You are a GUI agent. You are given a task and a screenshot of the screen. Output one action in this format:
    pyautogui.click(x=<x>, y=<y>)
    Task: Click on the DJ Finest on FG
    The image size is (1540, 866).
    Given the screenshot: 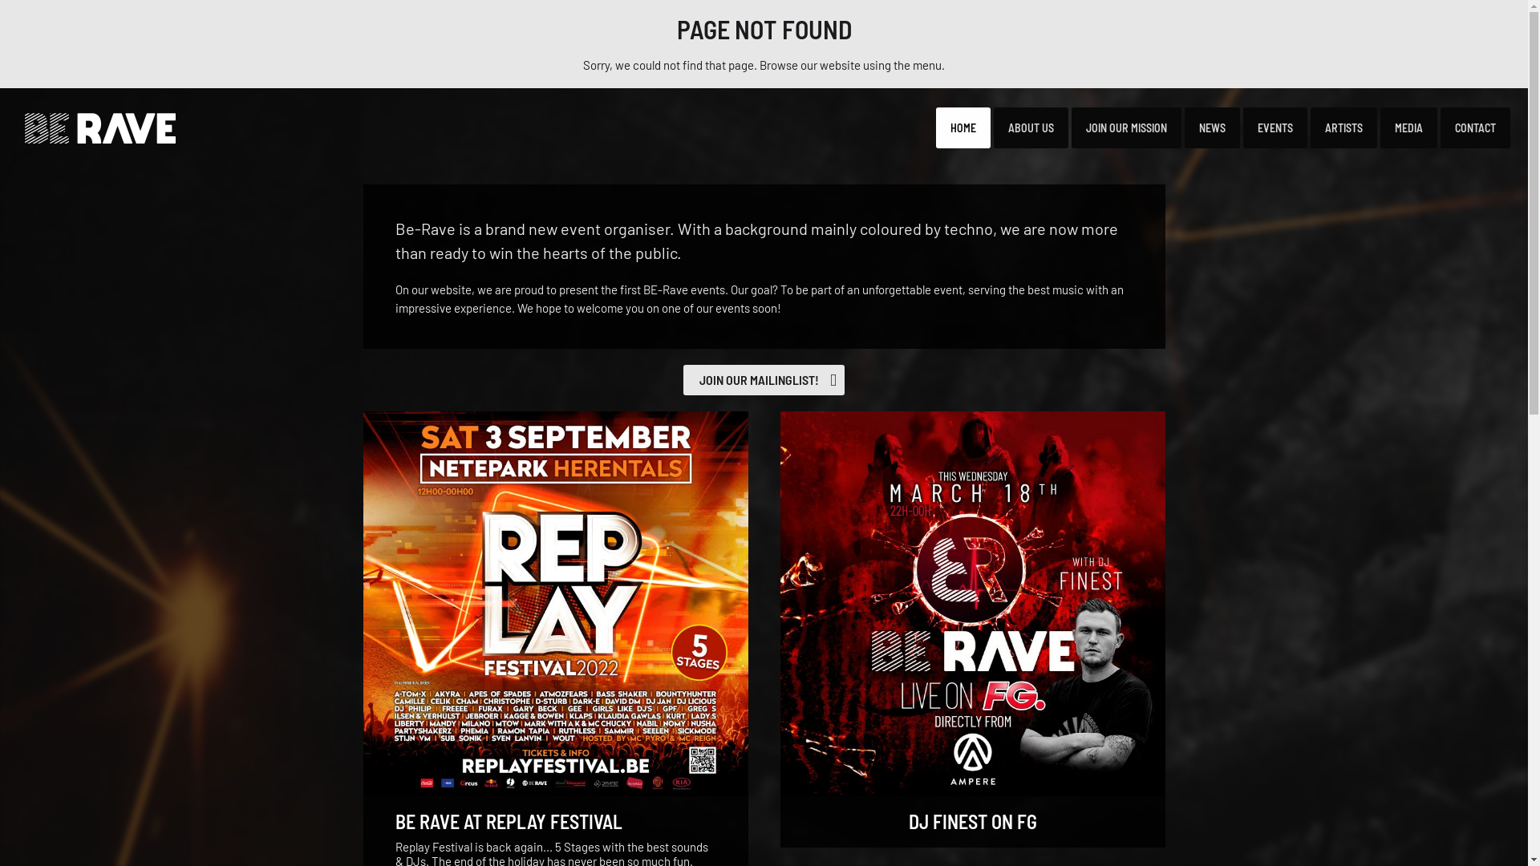 What is the action you would take?
    pyautogui.click(x=972, y=604)
    